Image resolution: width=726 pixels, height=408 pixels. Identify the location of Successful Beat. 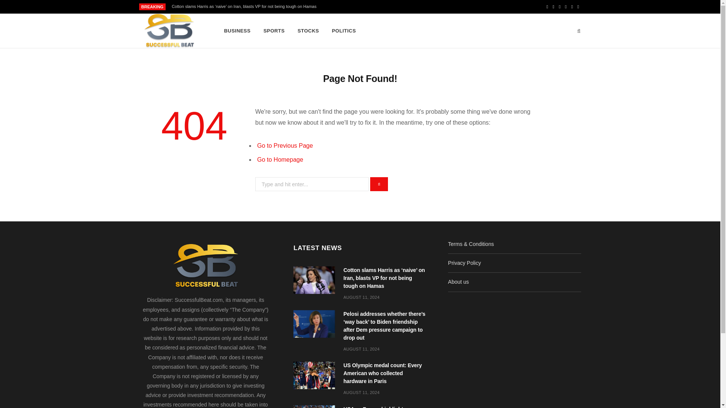
(169, 31).